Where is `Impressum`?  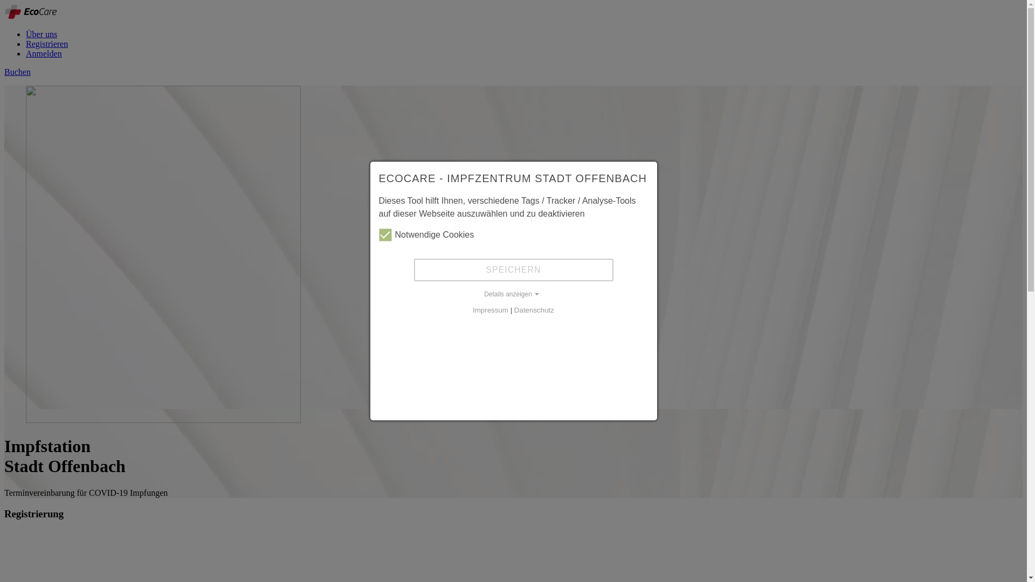 Impressum is located at coordinates (491, 310).